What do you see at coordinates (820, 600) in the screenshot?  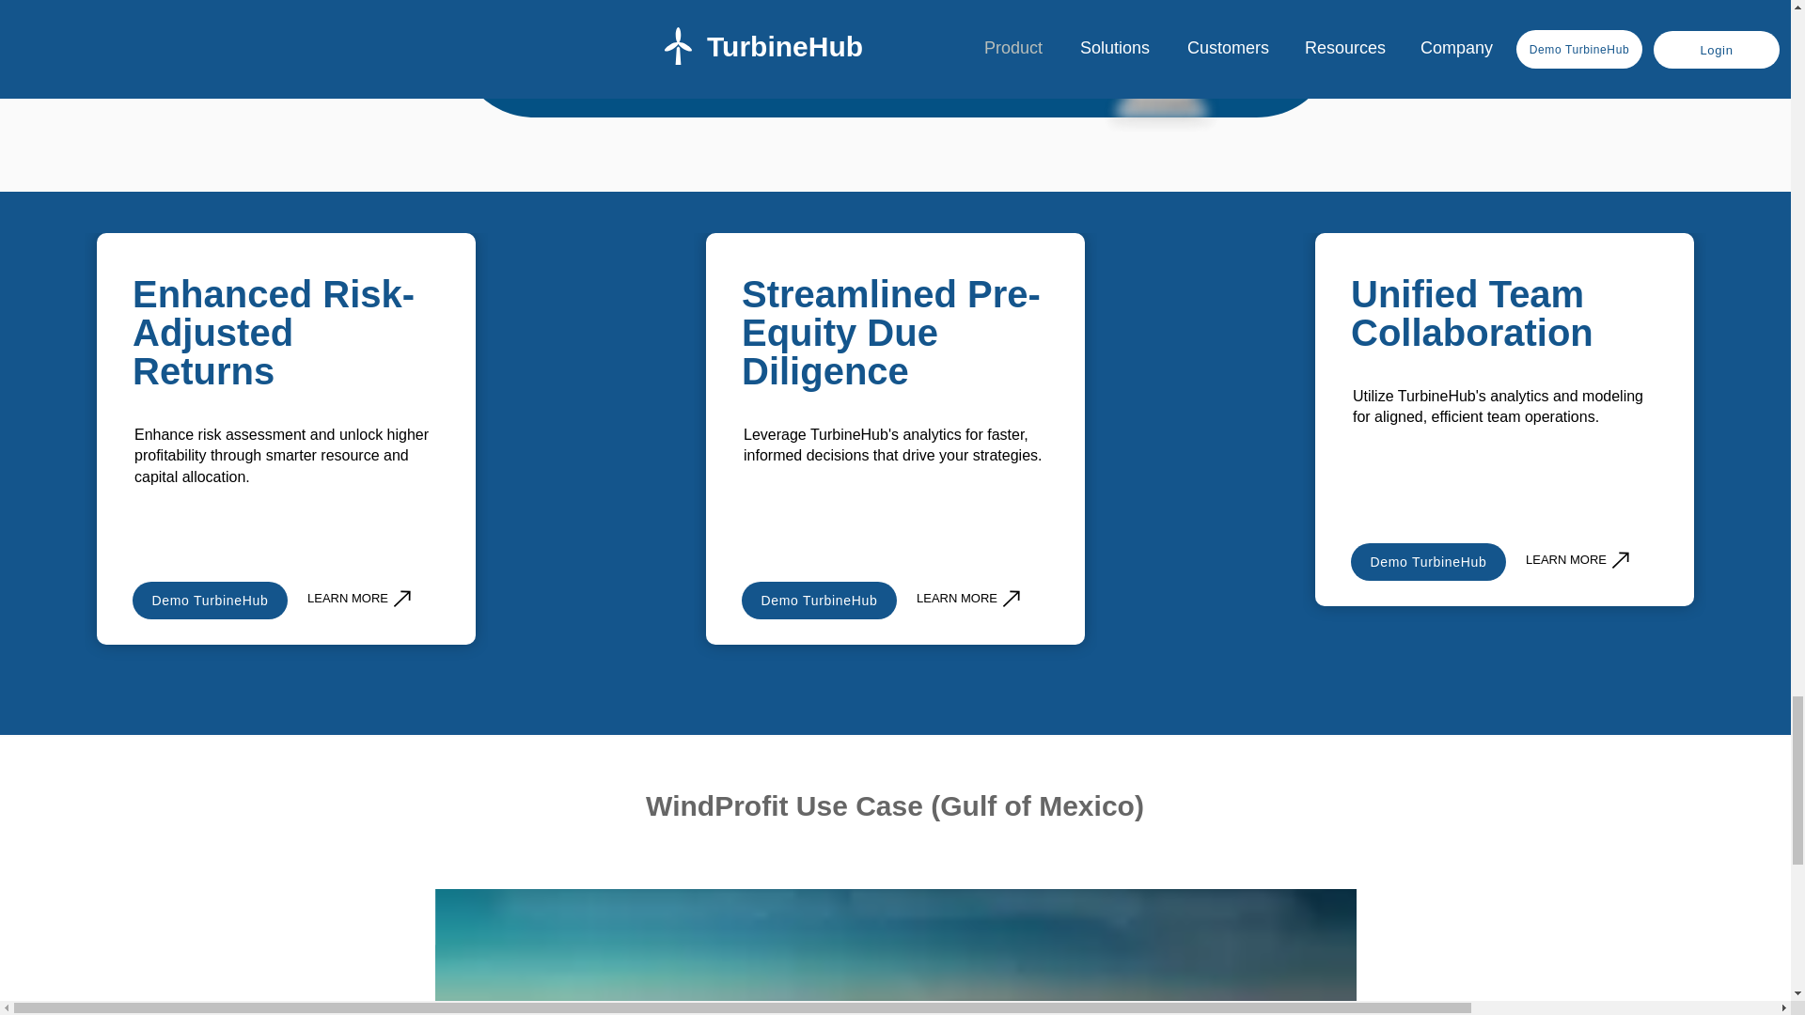 I see `Demo TurbineHub` at bounding box center [820, 600].